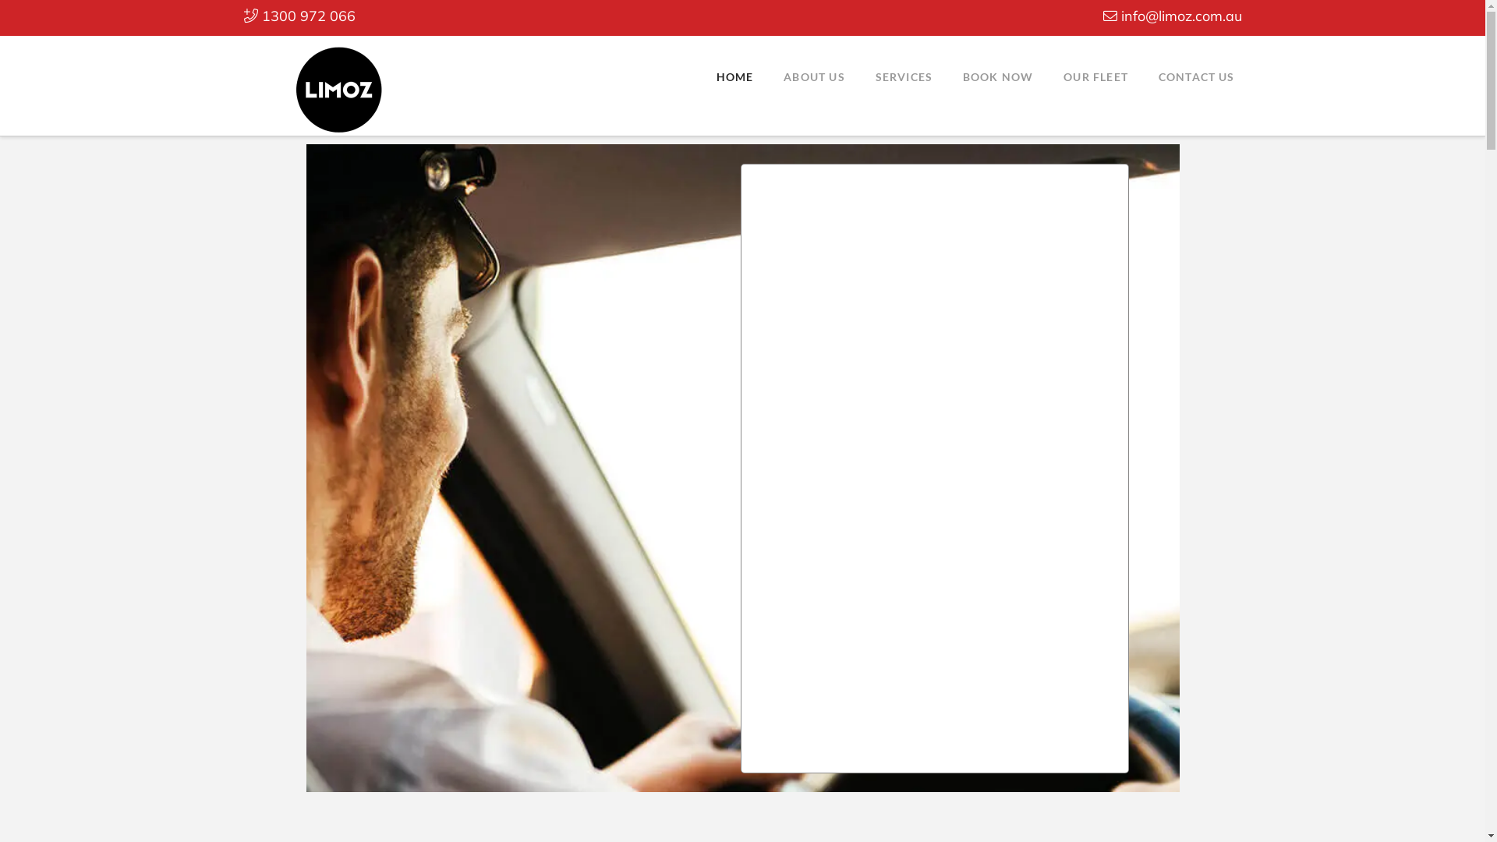 This screenshot has height=842, width=1497. I want to click on BOOK NOW, so click(998, 75).